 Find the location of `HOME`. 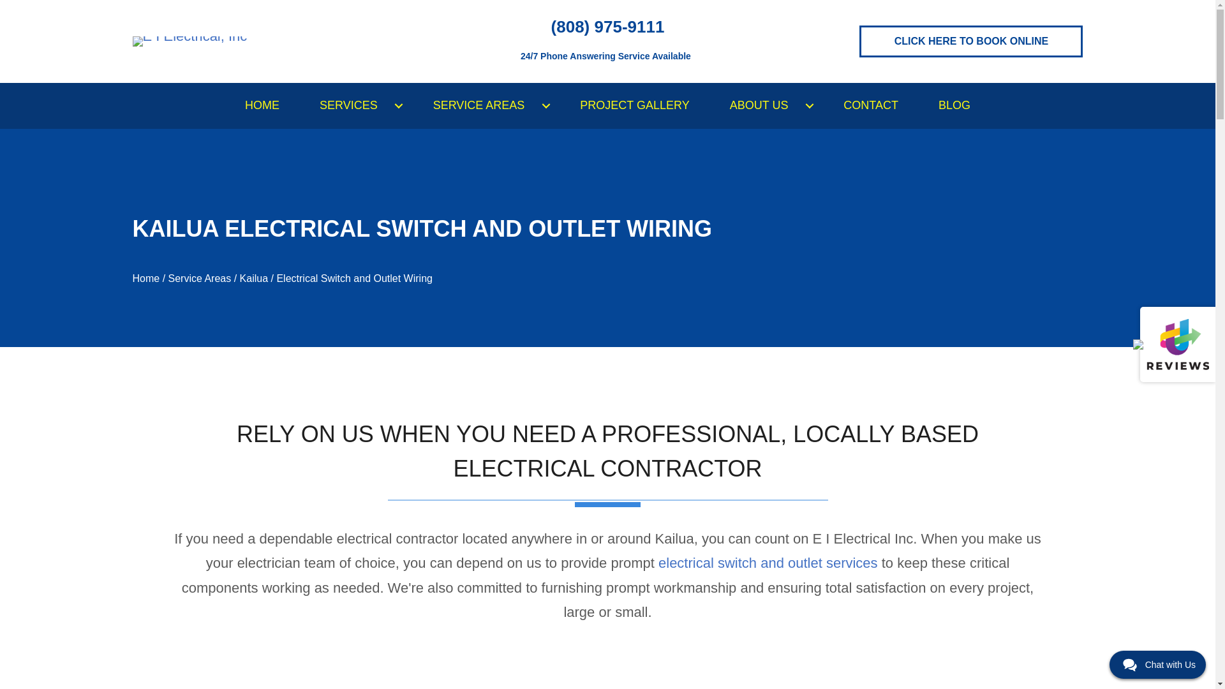

HOME is located at coordinates (262, 105).